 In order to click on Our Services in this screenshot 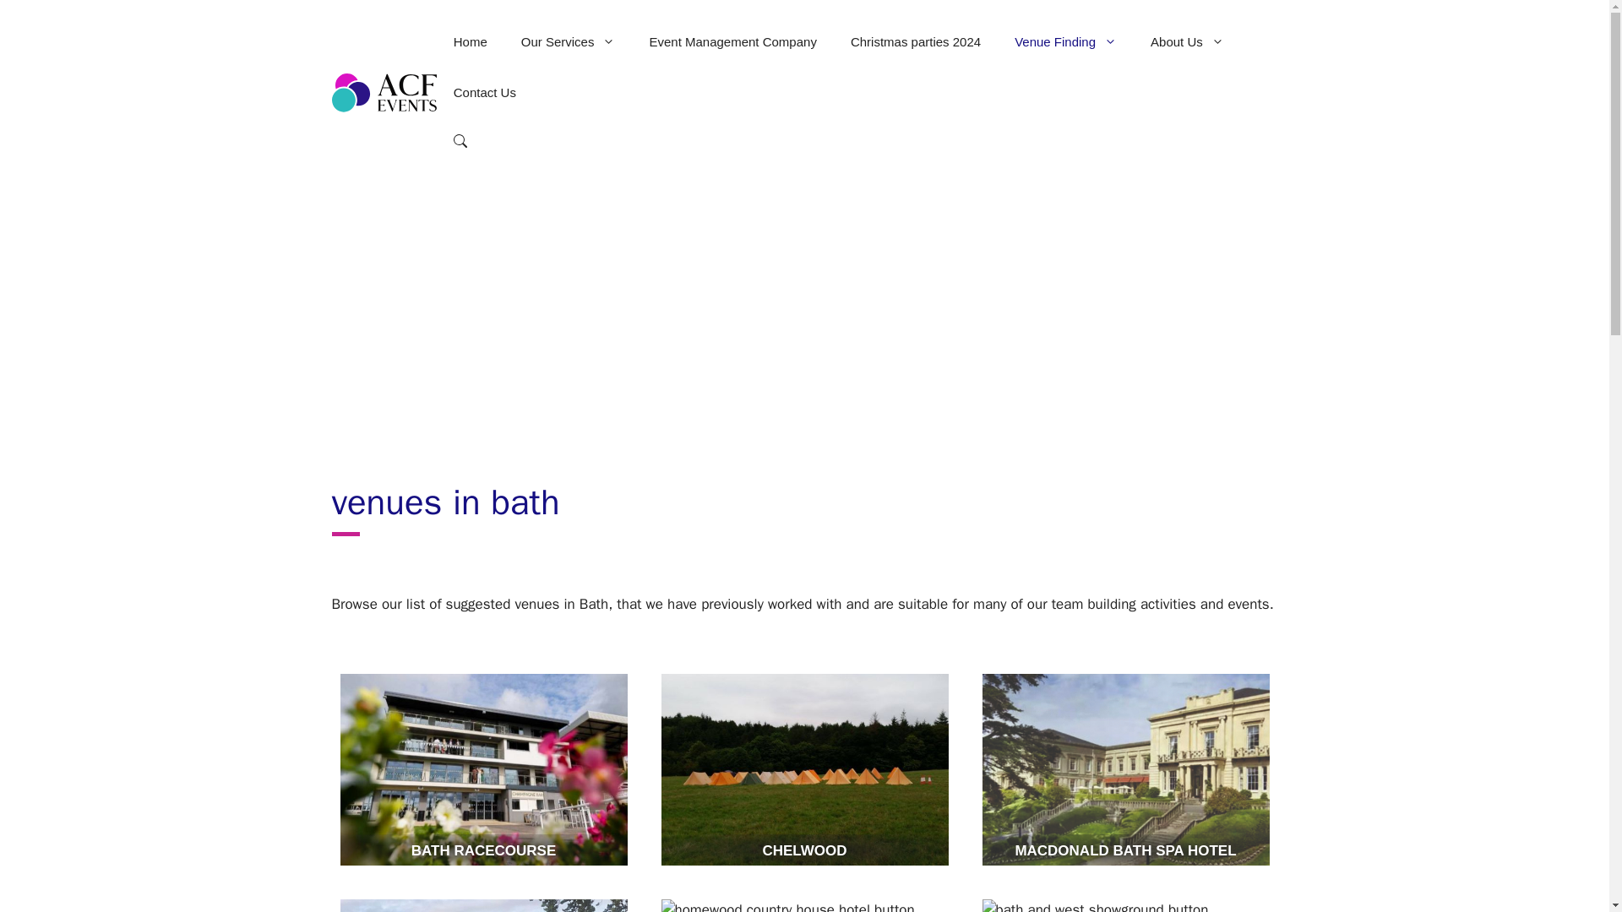, I will do `click(568, 42)`.